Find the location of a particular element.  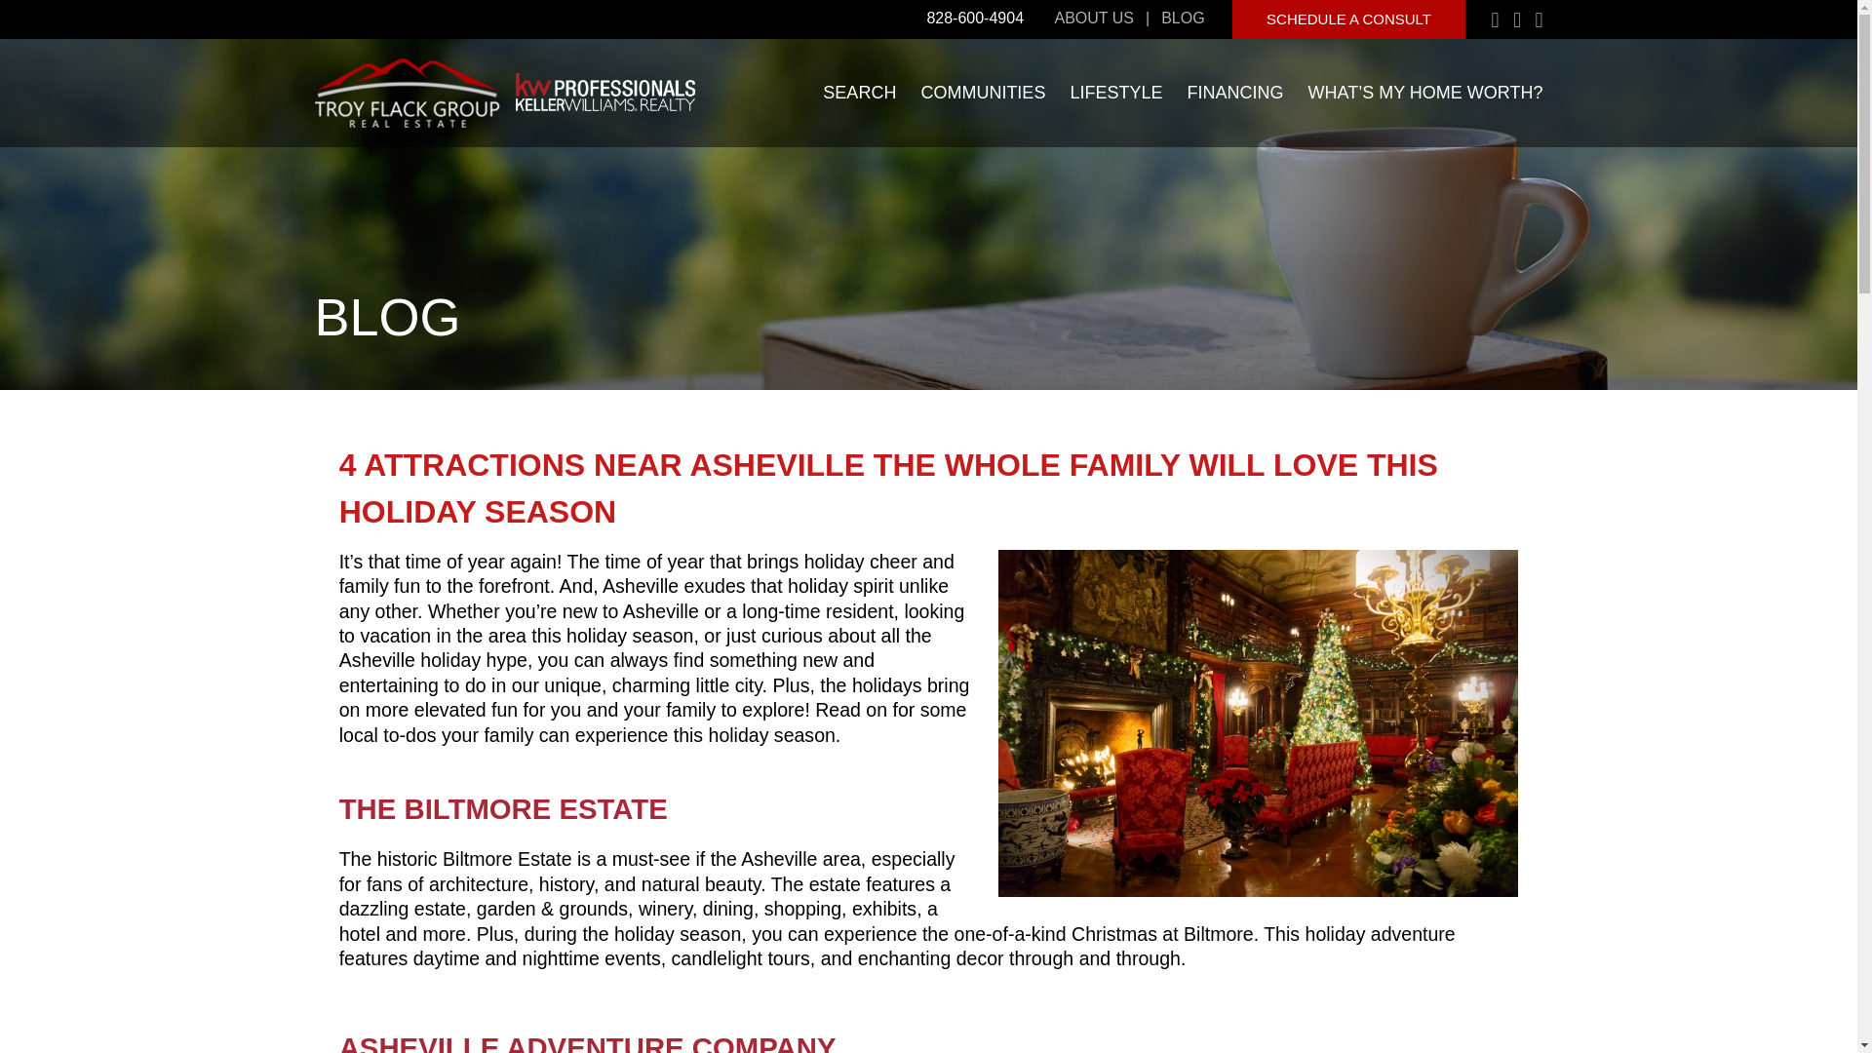

828-600-4904 is located at coordinates (975, 19).